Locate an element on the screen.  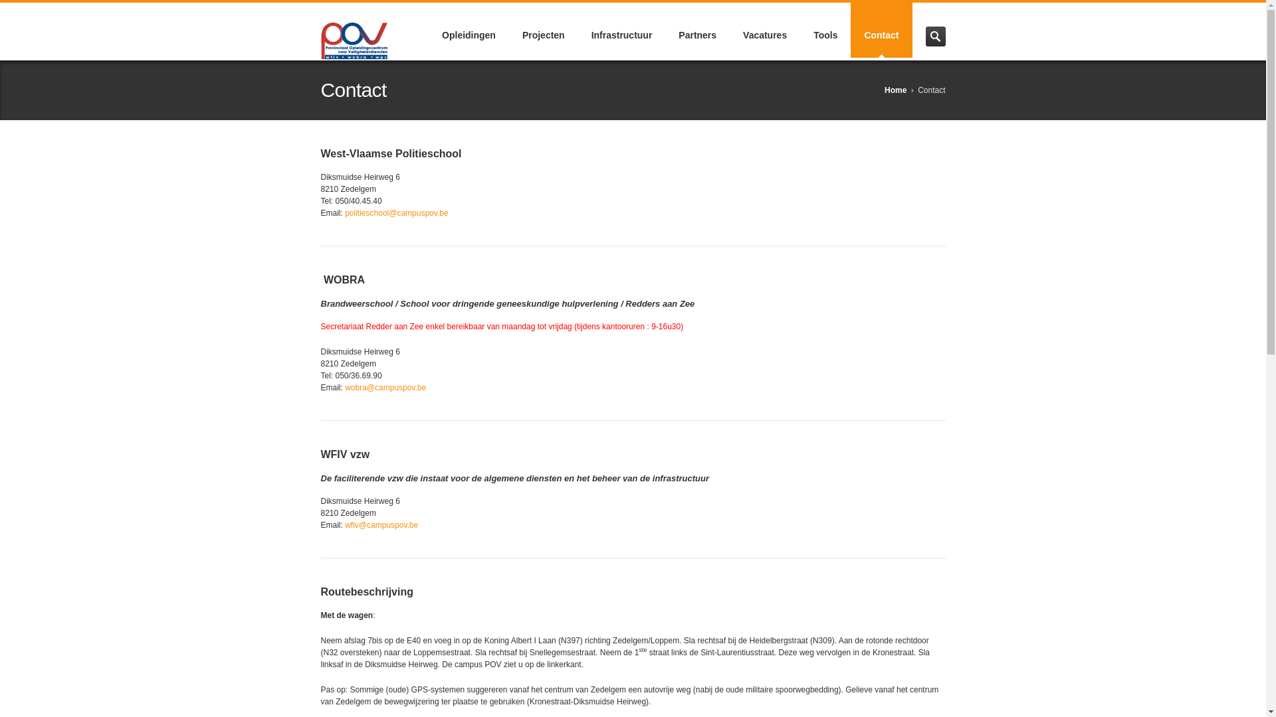
Search is located at coordinates (935, 37).